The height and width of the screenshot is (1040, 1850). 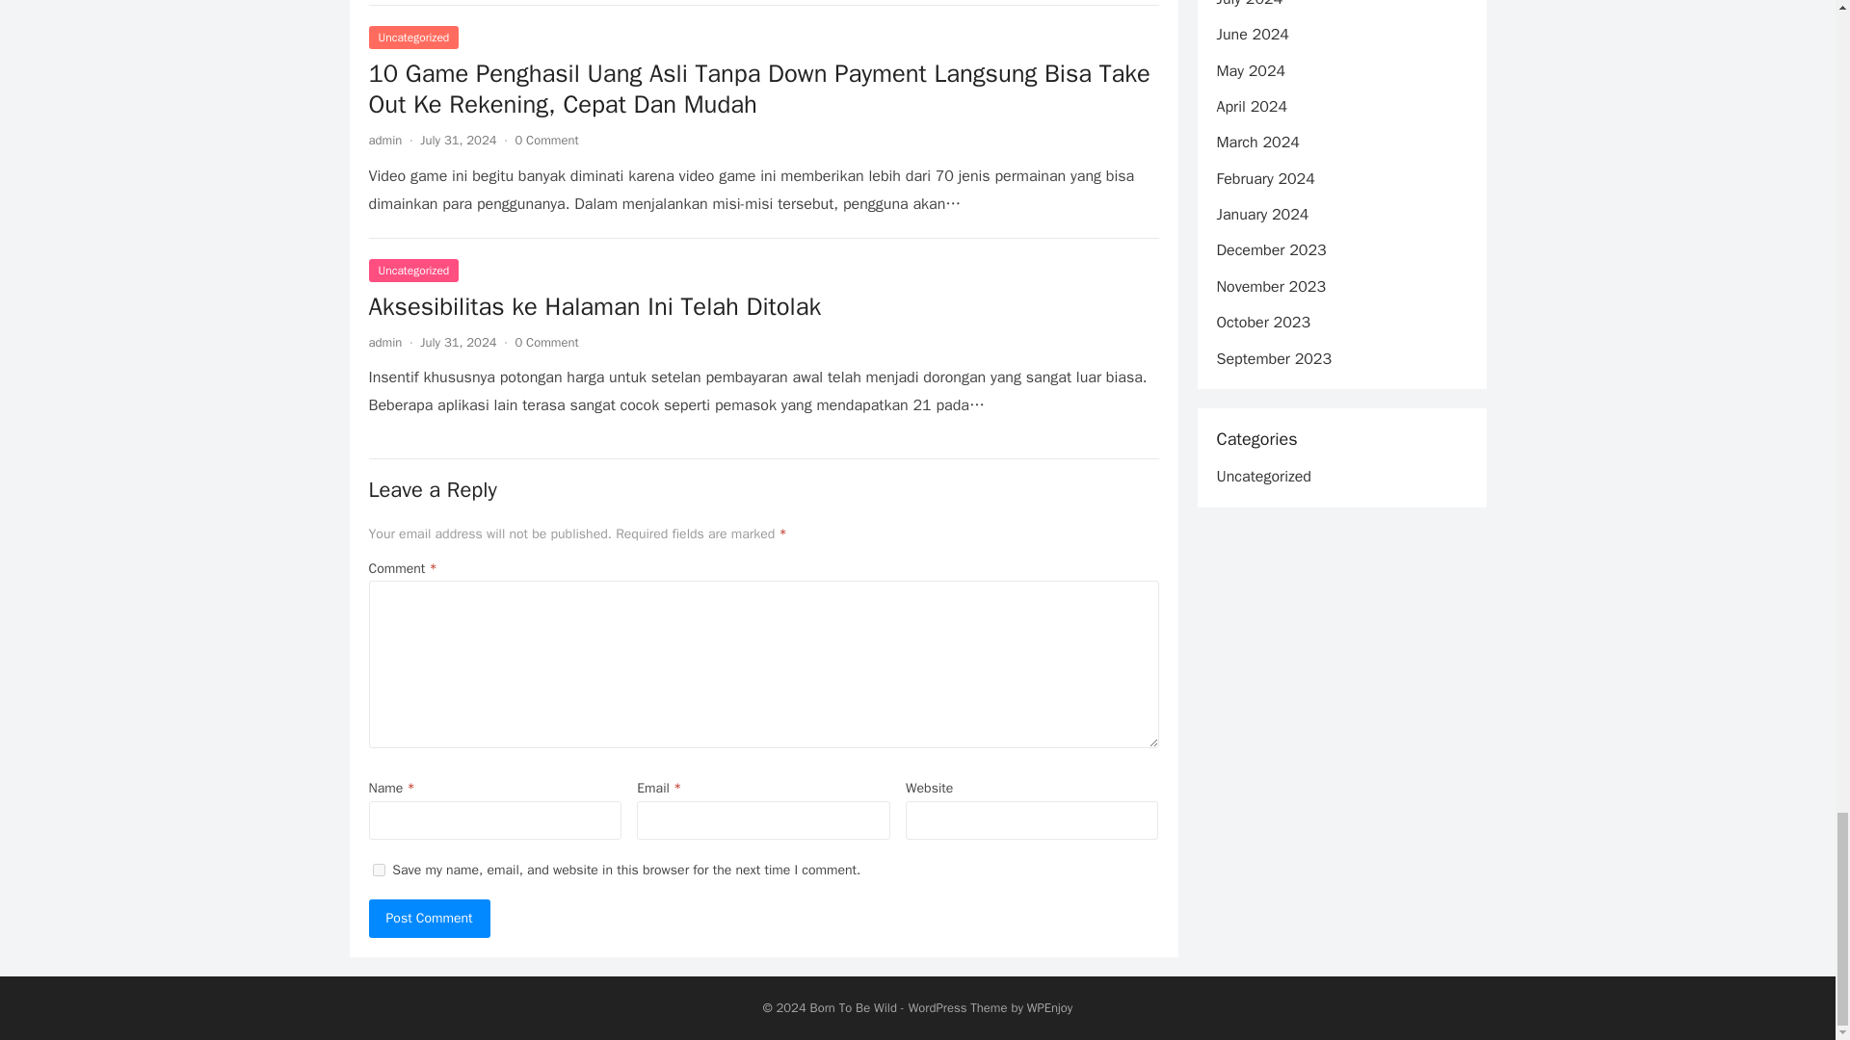 I want to click on yes, so click(x=378, y=871).